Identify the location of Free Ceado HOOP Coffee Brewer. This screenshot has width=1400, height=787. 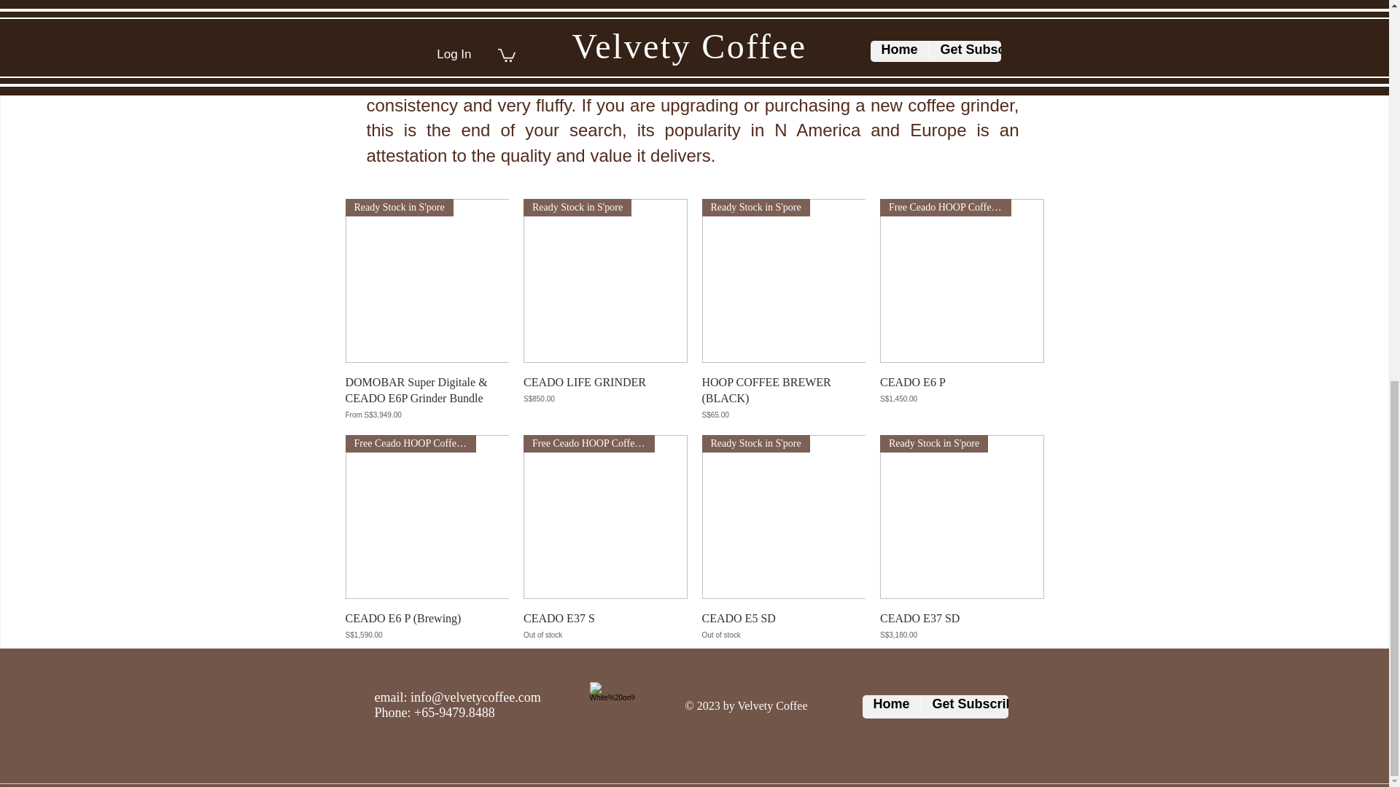
(605, 517).